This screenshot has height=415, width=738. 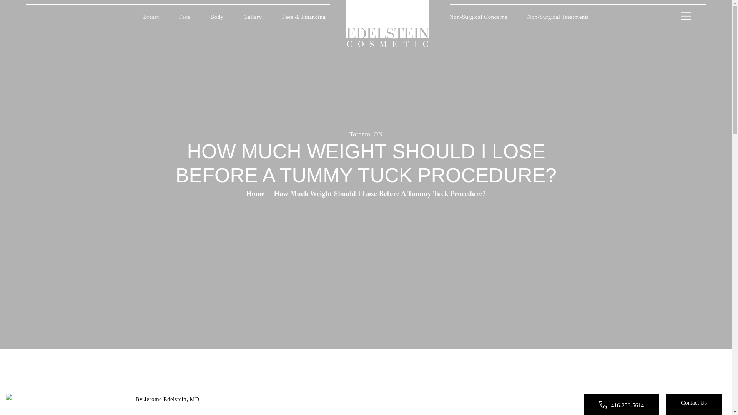 I want to click on Face, so click(x=184, y=18).